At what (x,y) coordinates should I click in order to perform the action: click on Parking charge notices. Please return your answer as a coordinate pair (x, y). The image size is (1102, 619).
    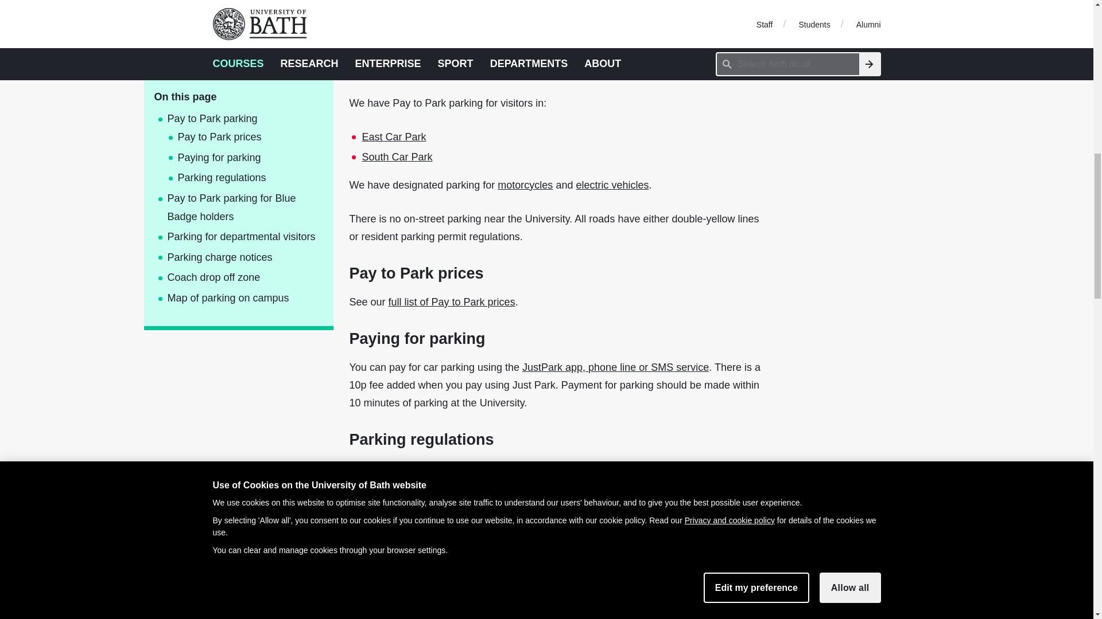
    Looking at the image, I should click on (233, 157).